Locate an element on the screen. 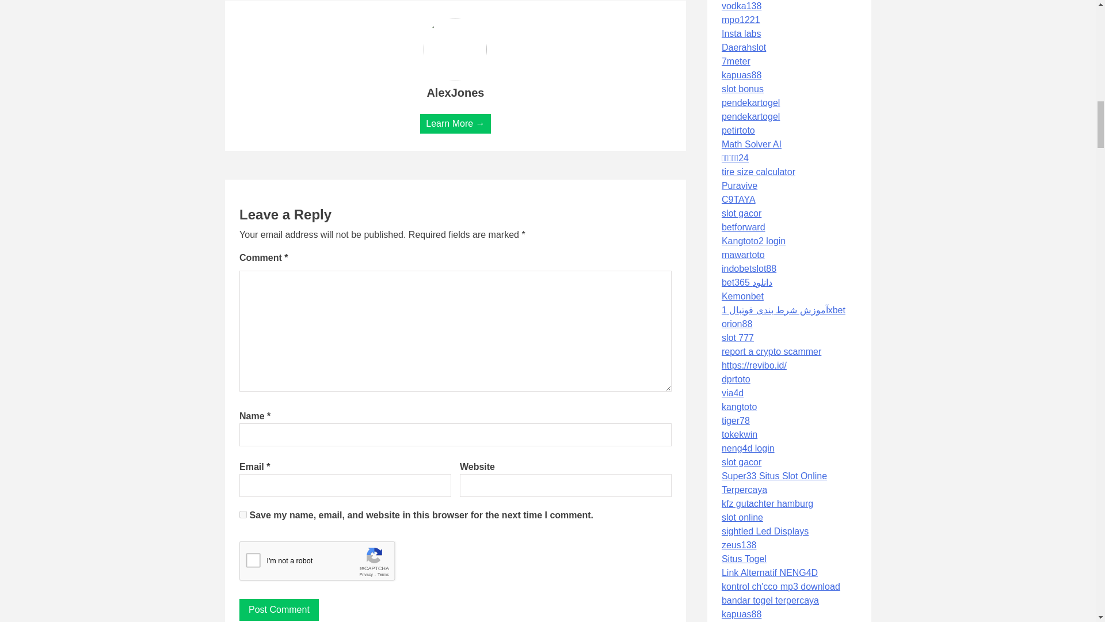 This screenshot has height=622, width=1105. reCAPTCHA is located at coordinates (327, 563).